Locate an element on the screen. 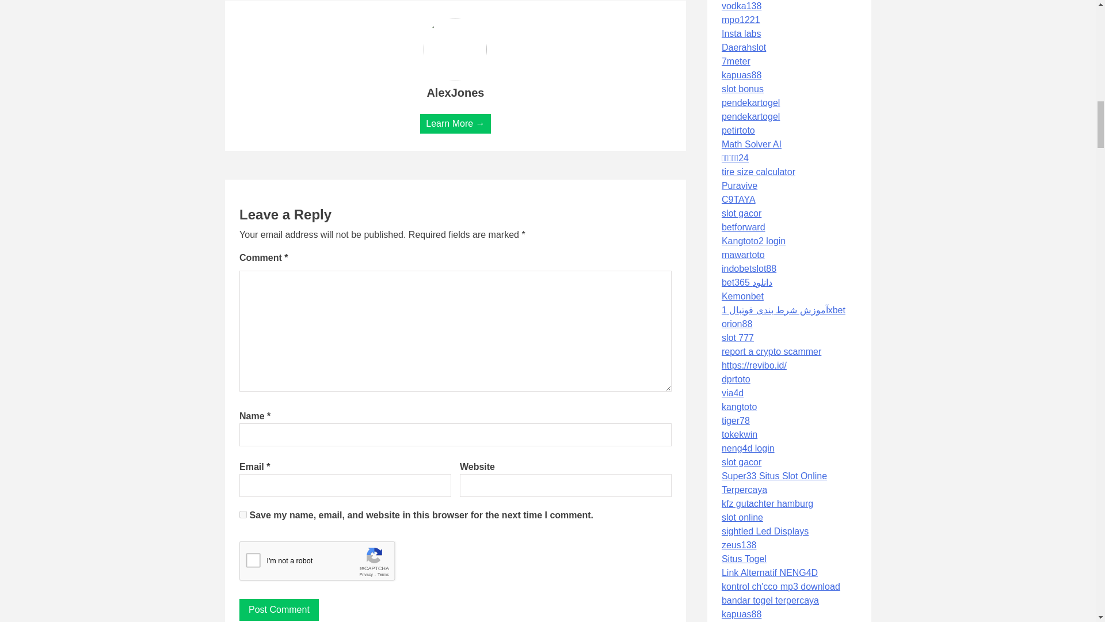 This screenshot has height=622, width=1105. reCAPTCHA is located at coordinates (327, 563).